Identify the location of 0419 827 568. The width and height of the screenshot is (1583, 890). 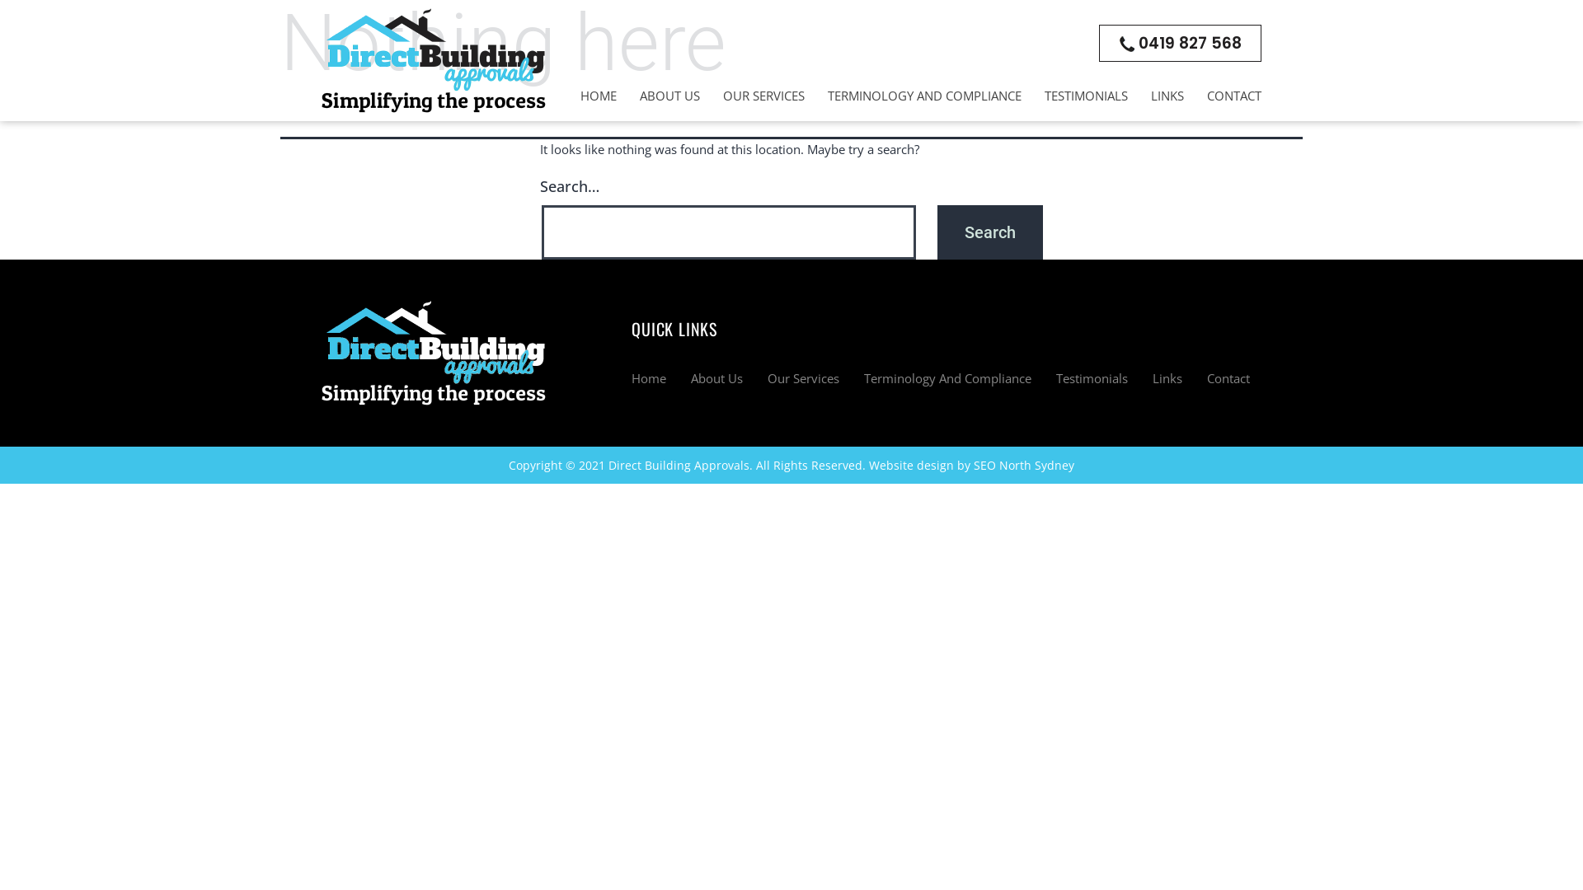
(1181, 43).